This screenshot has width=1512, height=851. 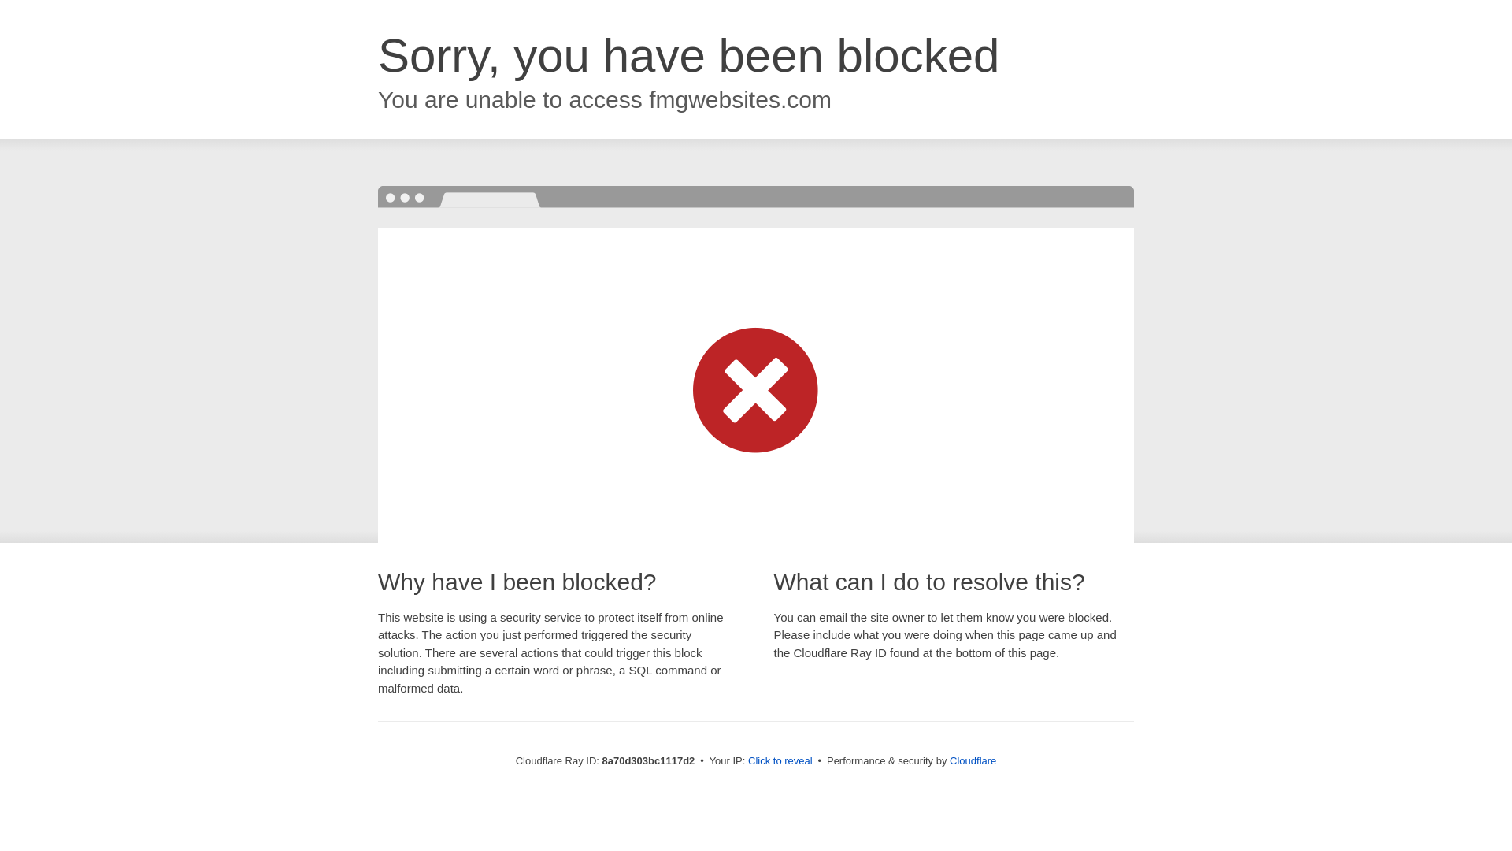 What do you see at coordinates (973, 760) in the screenshot?
I see `Cloudflare` at bounding box center [973, 760].